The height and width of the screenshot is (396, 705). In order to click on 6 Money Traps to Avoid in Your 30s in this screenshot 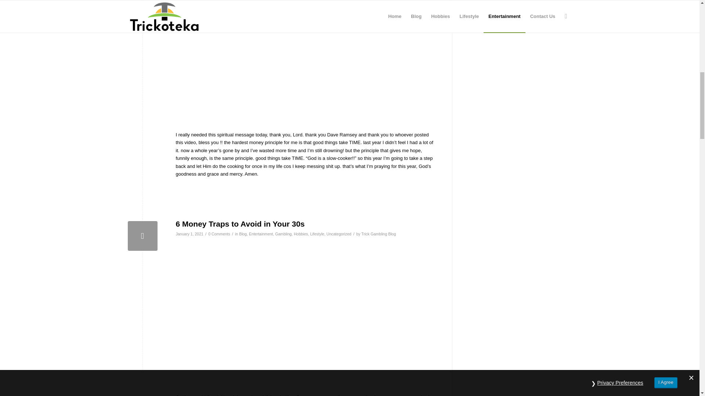, I will do `click(142, 235)`.